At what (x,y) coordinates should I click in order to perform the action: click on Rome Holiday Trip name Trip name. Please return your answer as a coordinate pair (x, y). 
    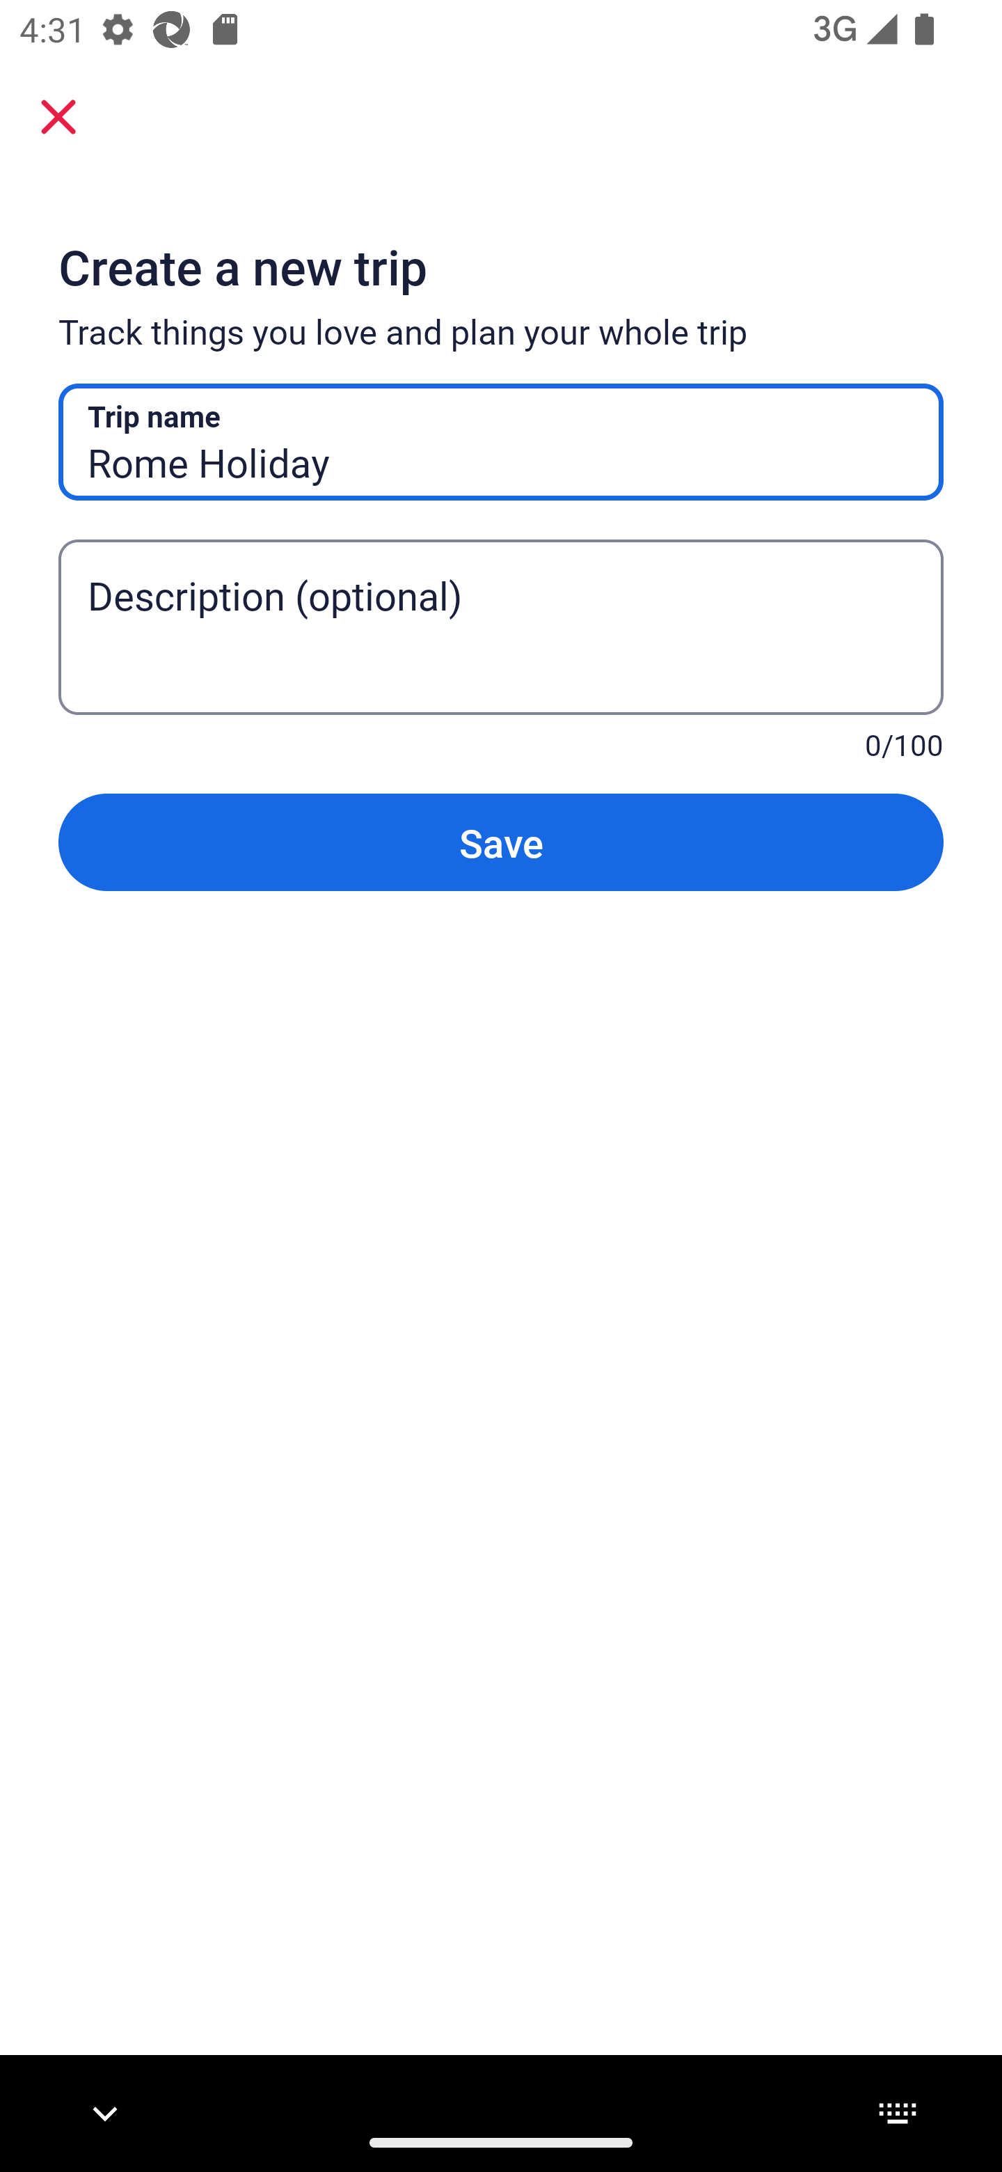
    Looking at the image, I should click on (501, 441).